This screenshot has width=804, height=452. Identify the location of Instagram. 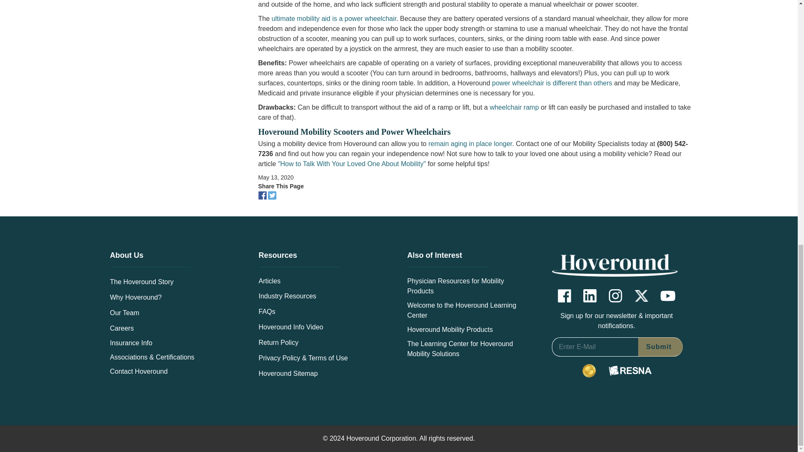
(616, 295).